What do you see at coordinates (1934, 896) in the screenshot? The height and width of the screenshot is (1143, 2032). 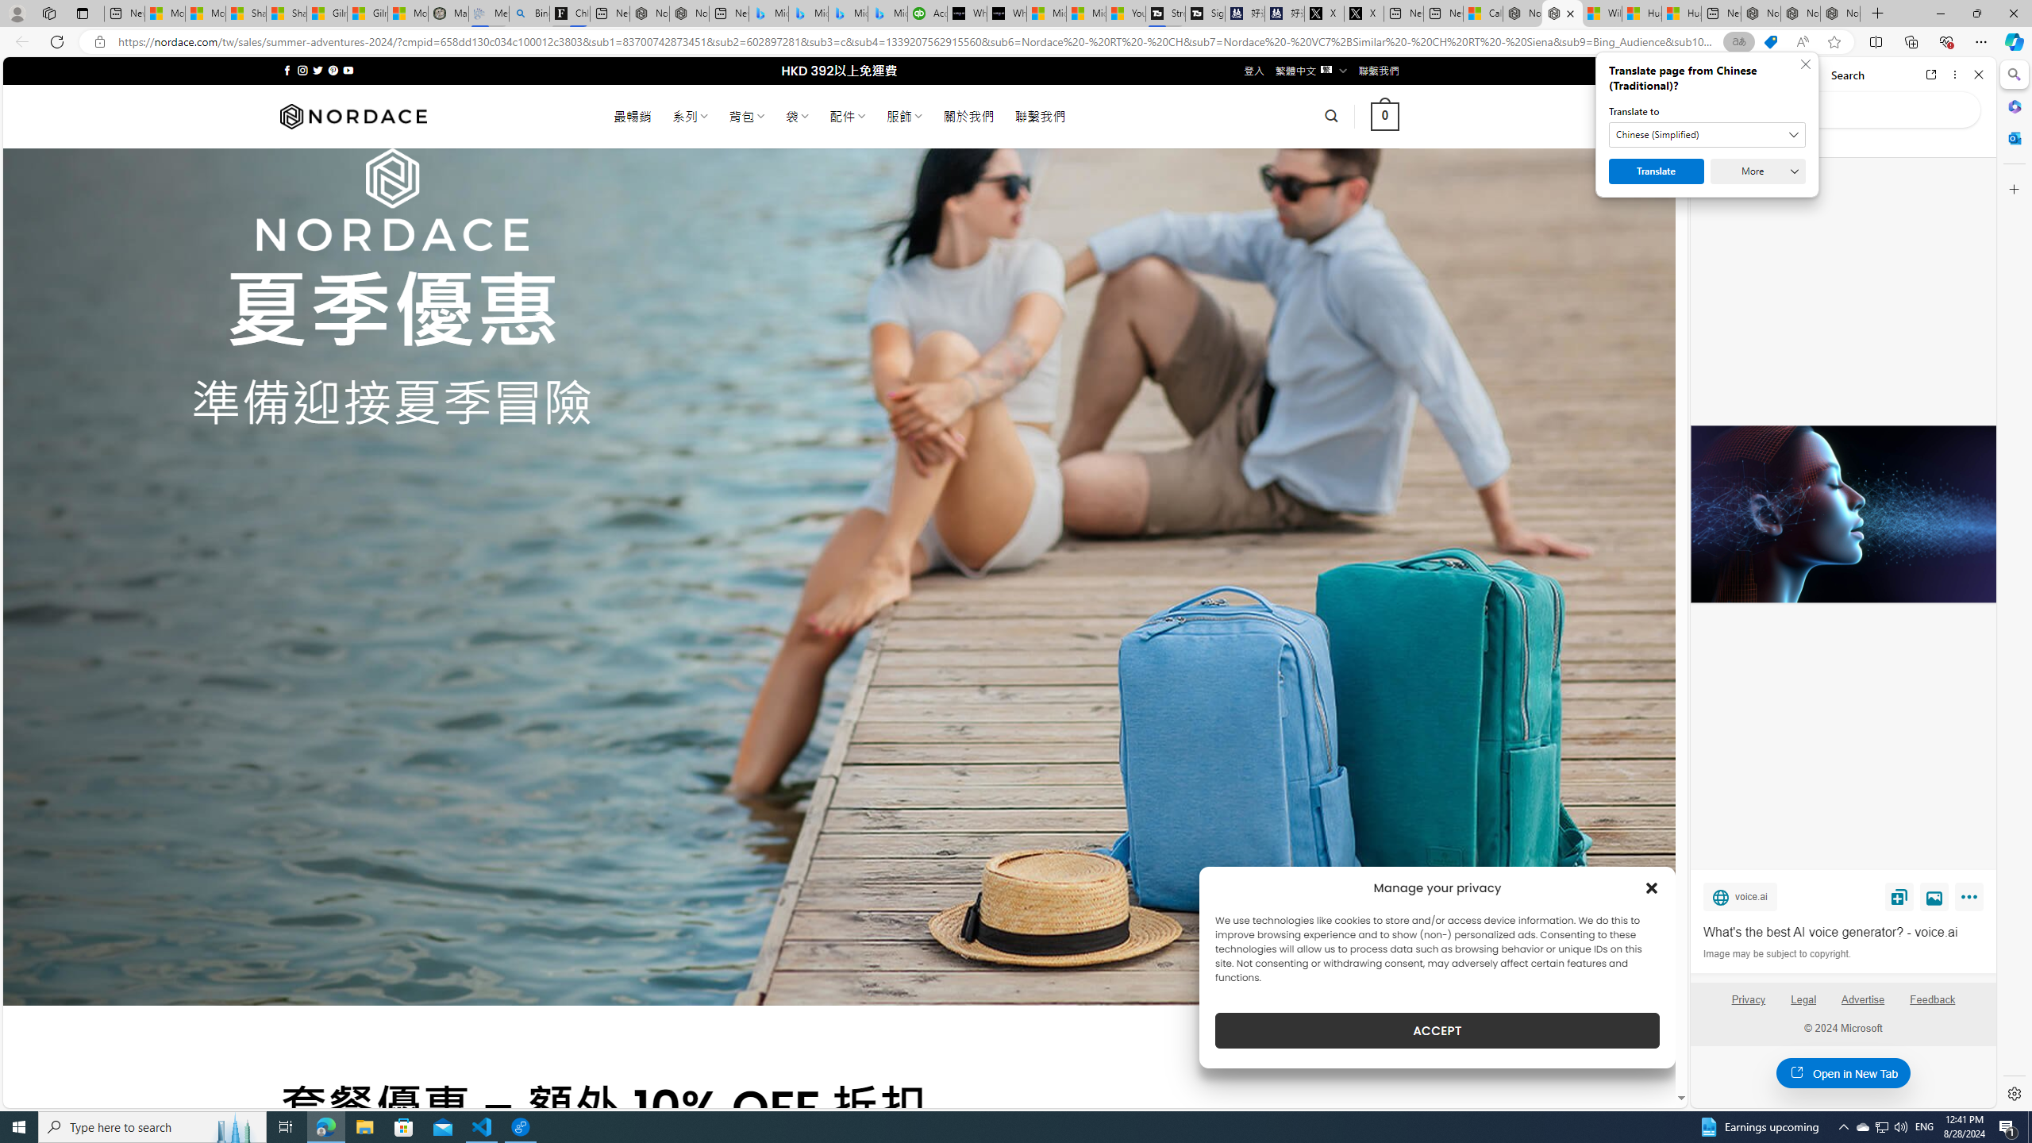 I see `View image` at bounding box center [1934, 896].